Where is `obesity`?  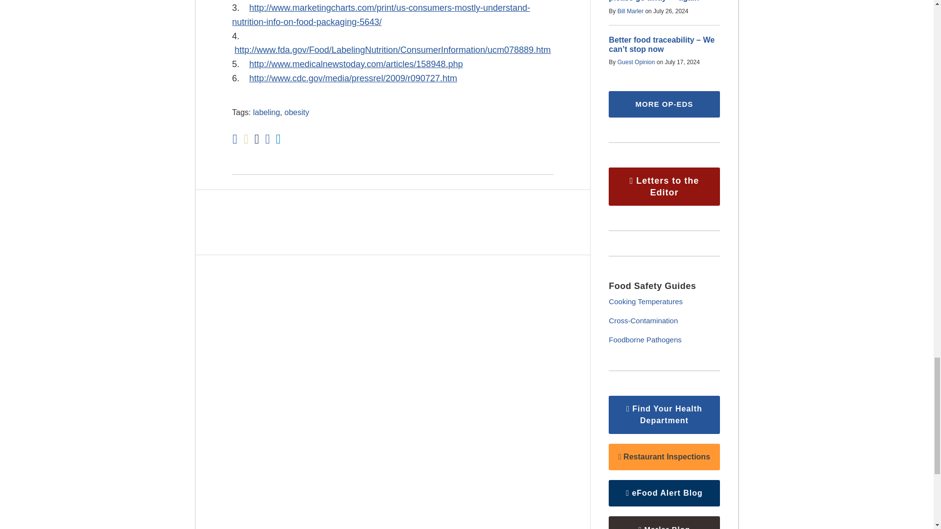
obesity is located at coordinates (297, 112).